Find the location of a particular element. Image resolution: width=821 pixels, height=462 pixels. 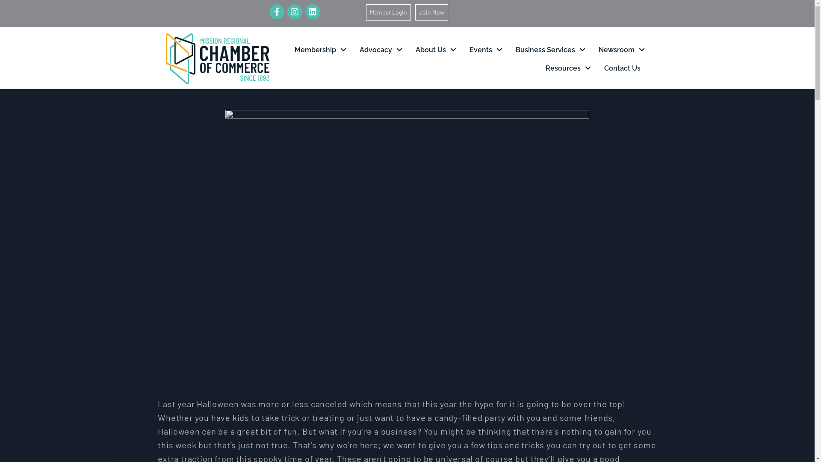

About Us is located at coordinates (434, 50).